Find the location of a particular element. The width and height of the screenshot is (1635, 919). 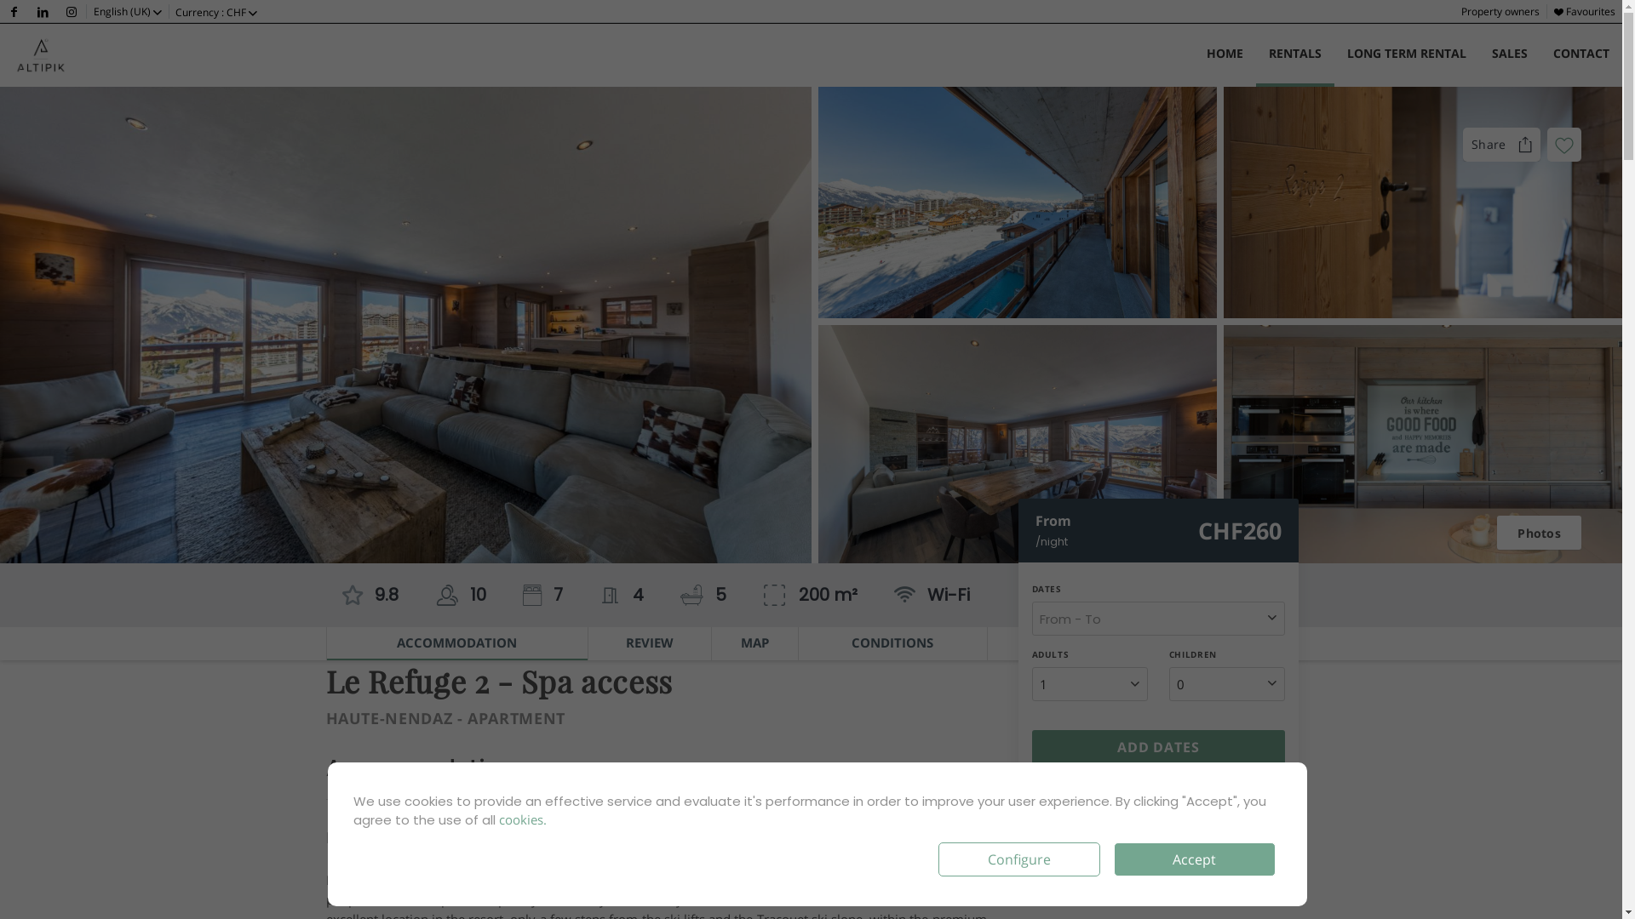

ACCOMMODATION is located at coordinates (457, 643).